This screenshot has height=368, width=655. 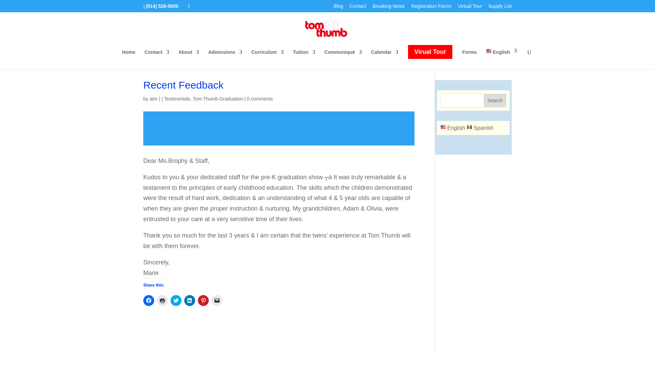 What do you see at coordinates (129, 57) in the screenshot?
I see `Home` at bounding box center [129, 57].